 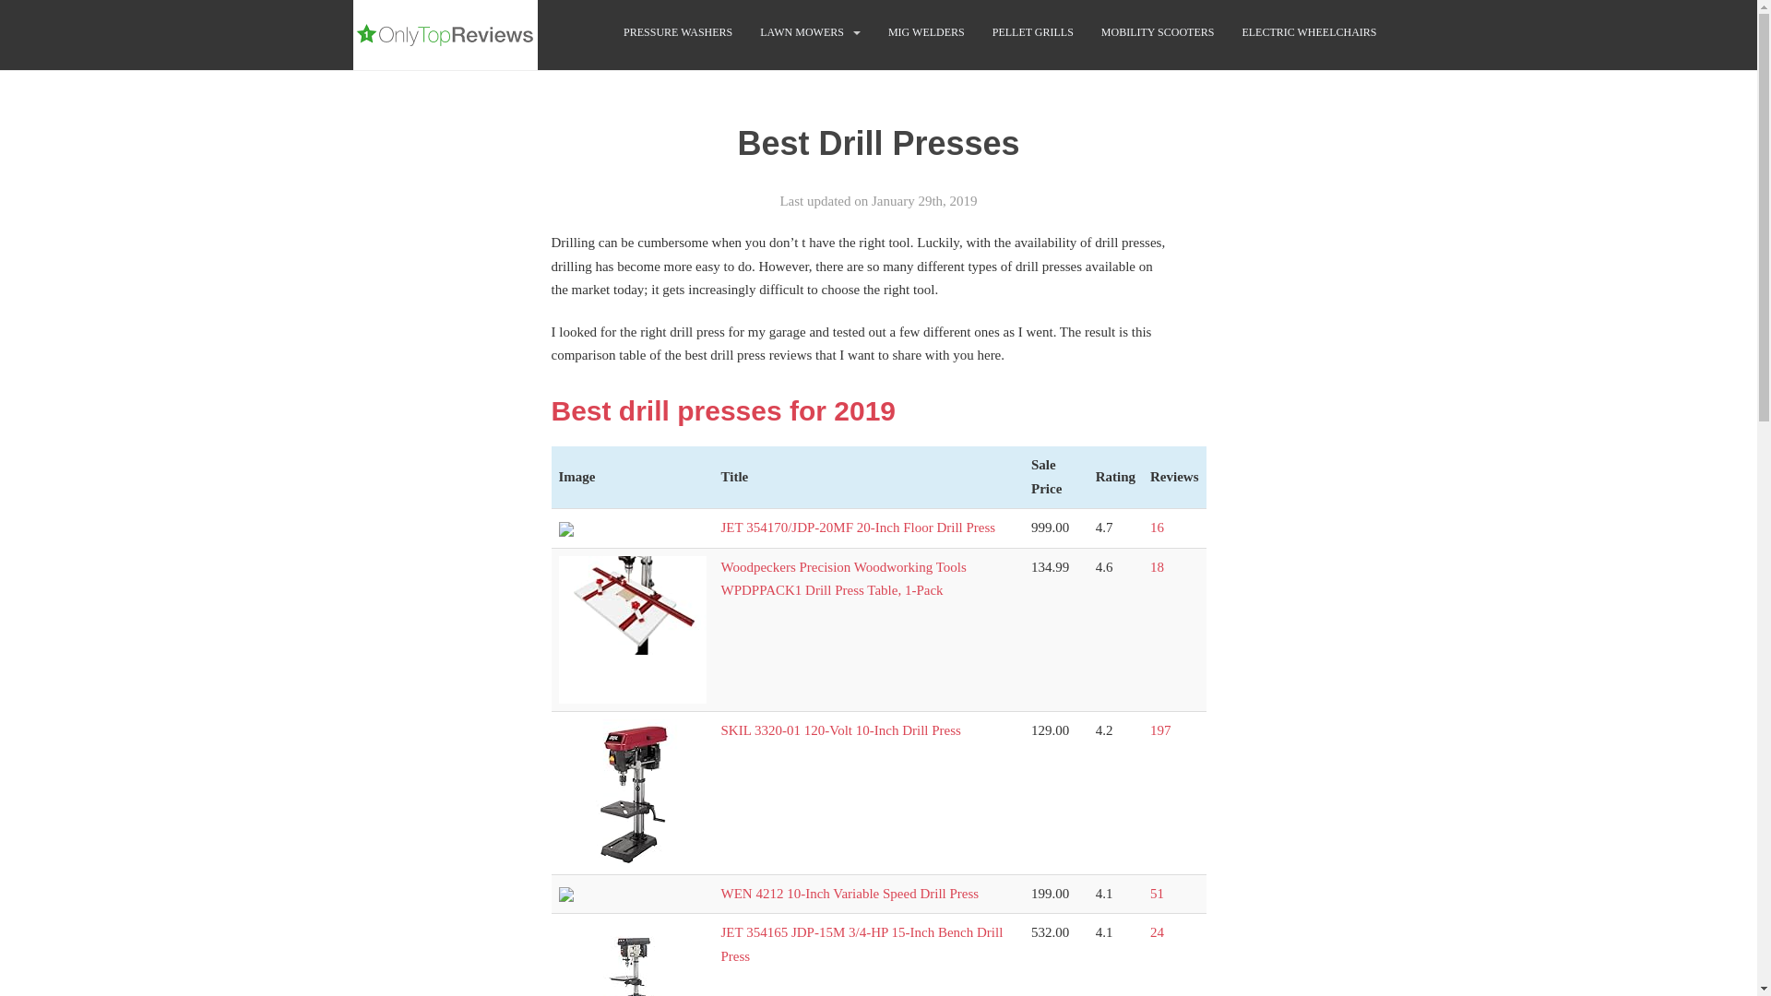 I want to click on MIG WELDERS, so click(x=926, y=32).